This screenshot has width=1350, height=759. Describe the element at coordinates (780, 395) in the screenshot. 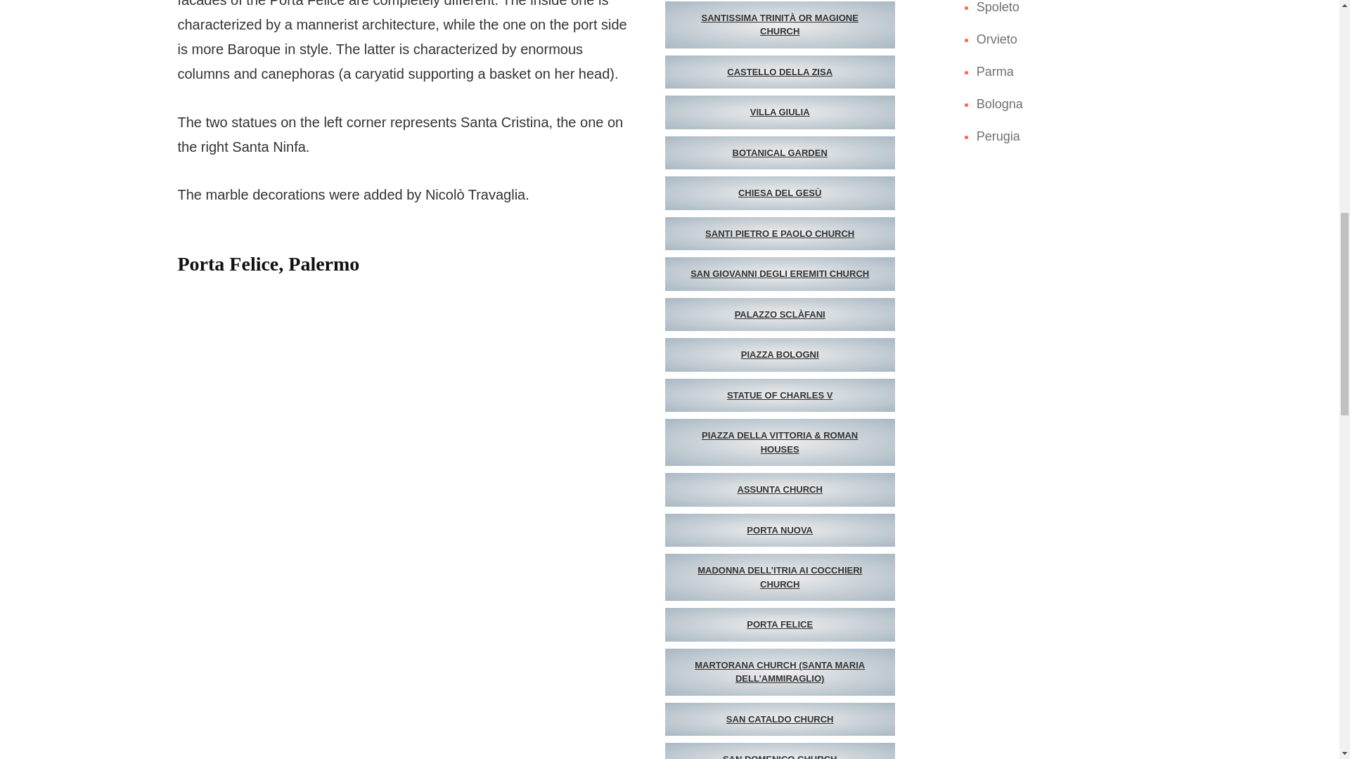

I see `STATUE OF CHARLES V` at that location.